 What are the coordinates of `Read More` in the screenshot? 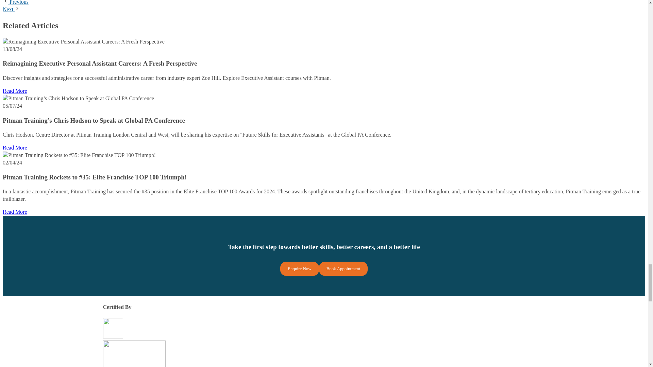 It's located at (15, 211).